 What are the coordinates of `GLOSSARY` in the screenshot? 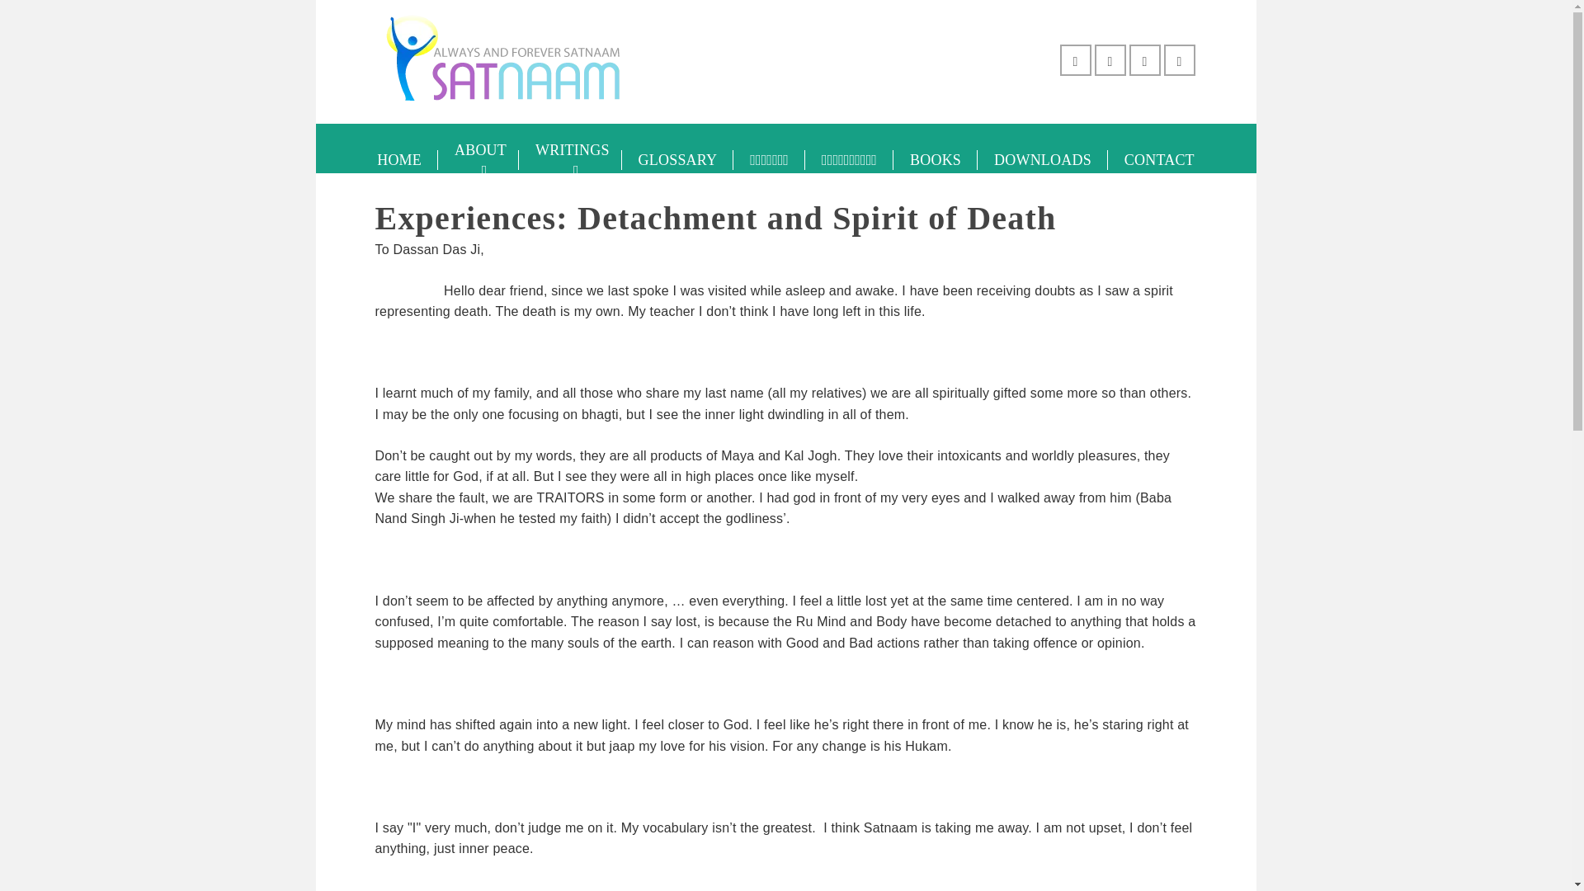 It's located at (678, 160).